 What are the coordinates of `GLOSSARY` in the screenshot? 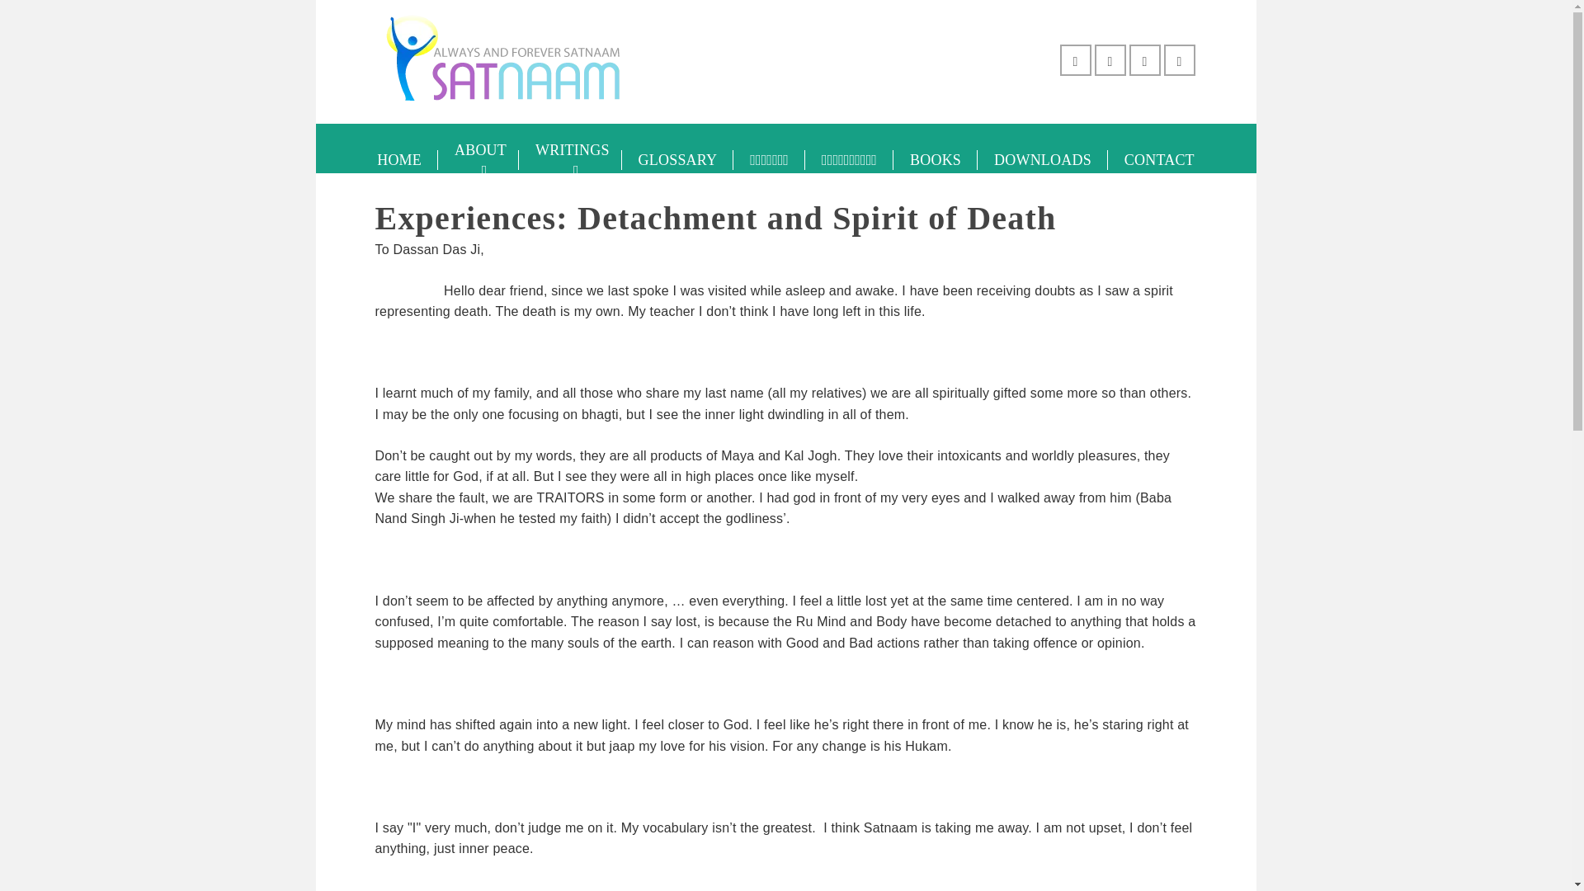 It's located at (678, 160).